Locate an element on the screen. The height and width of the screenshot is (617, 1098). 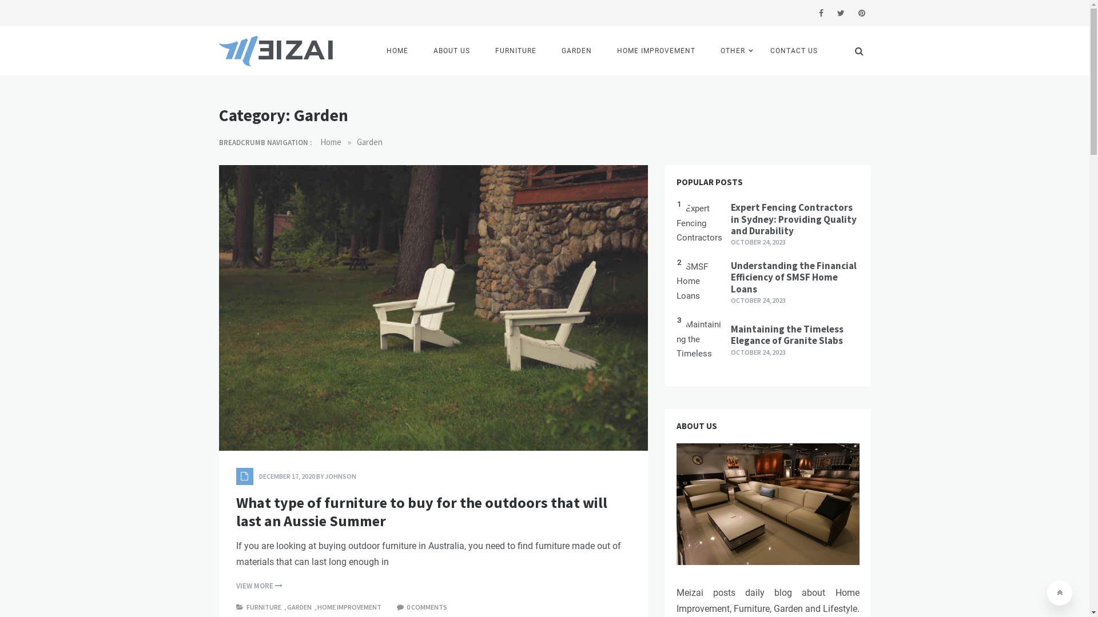
HOME is located at coordinates (397, 51).